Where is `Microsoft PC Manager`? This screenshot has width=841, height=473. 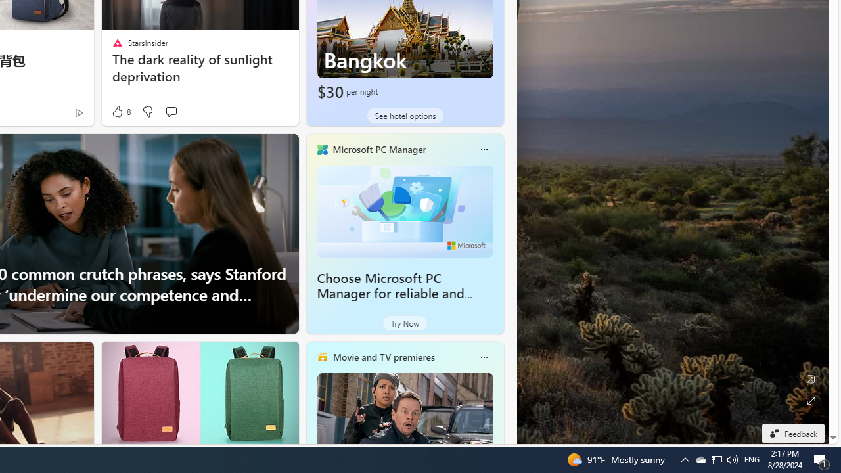
Microsoft PC Manager is located at coordinates (378, 149).